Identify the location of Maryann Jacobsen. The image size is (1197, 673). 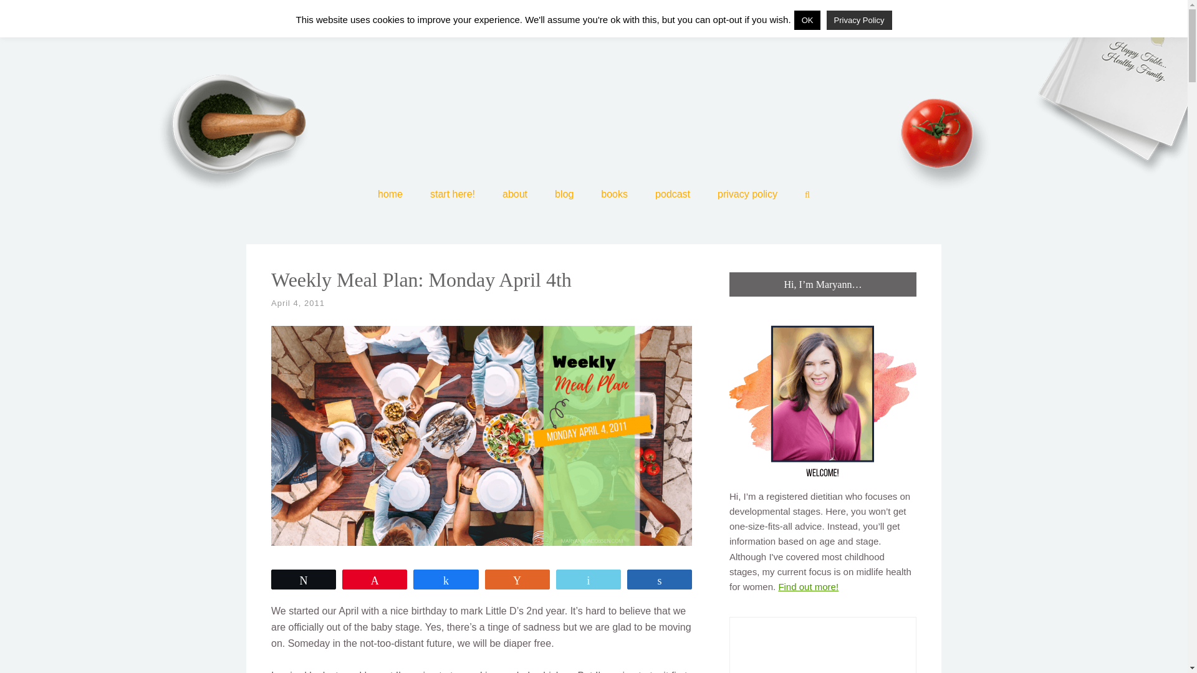
(594, 90).